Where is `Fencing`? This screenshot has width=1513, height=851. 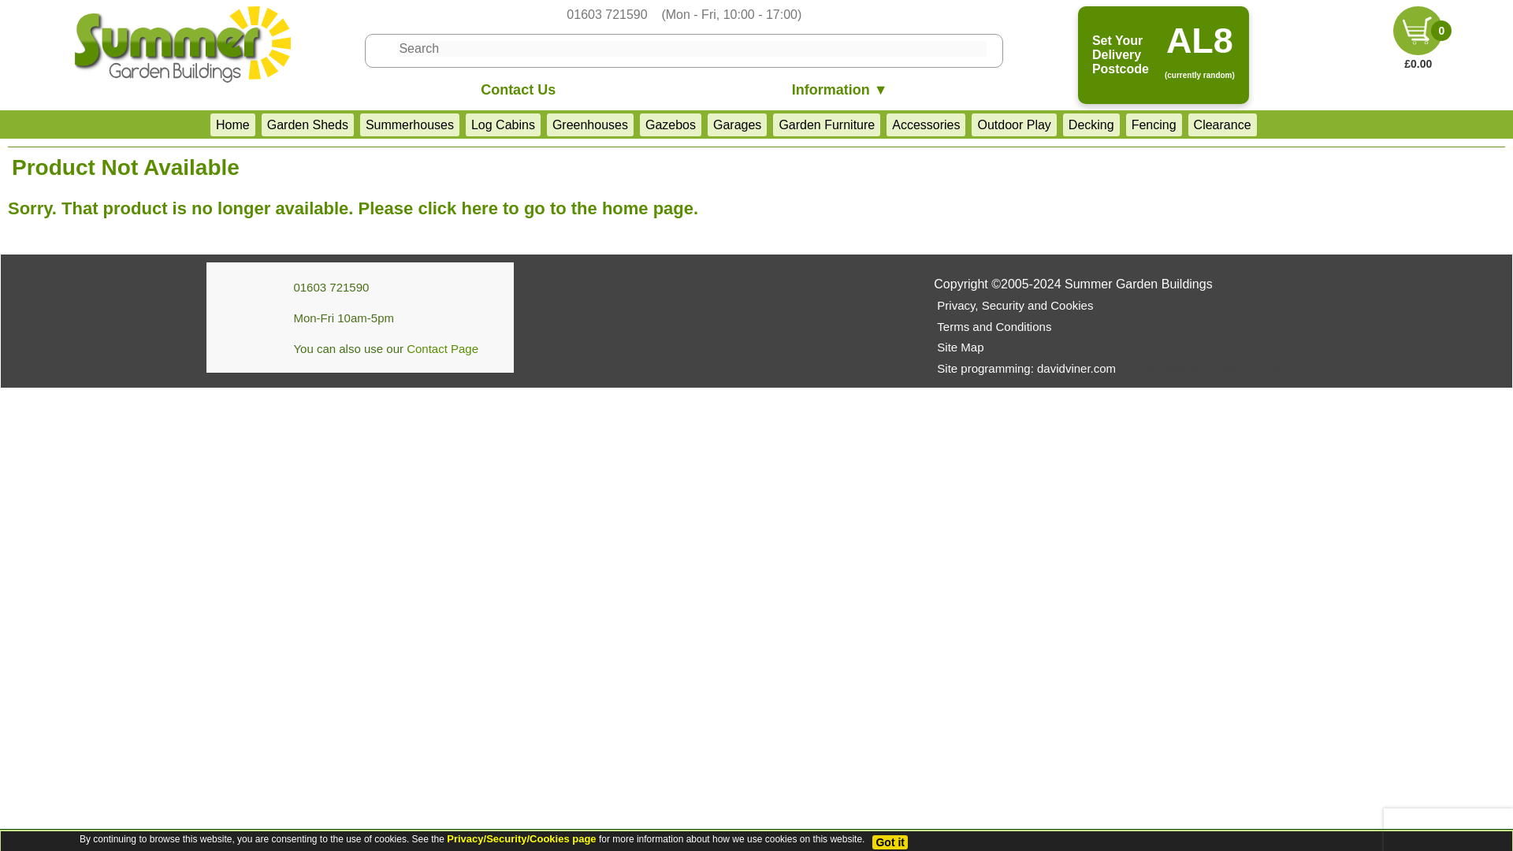
Fencing is located at coordinates (1154, 124).